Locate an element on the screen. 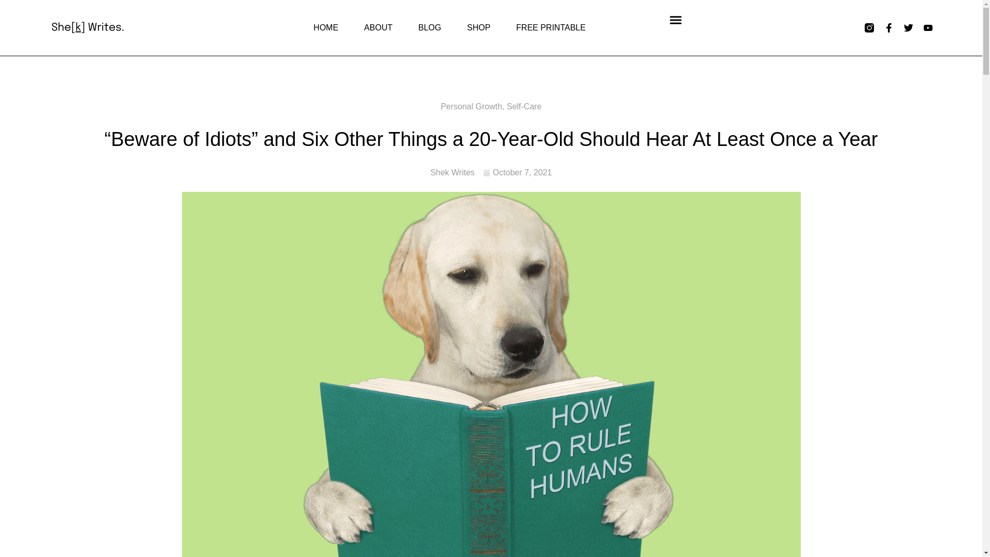 This screenshot has height=557, width=990. SHOP is located at coordinates (478, 28).